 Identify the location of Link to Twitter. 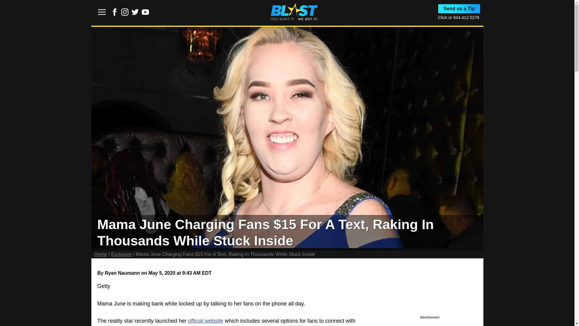
(135, 12).